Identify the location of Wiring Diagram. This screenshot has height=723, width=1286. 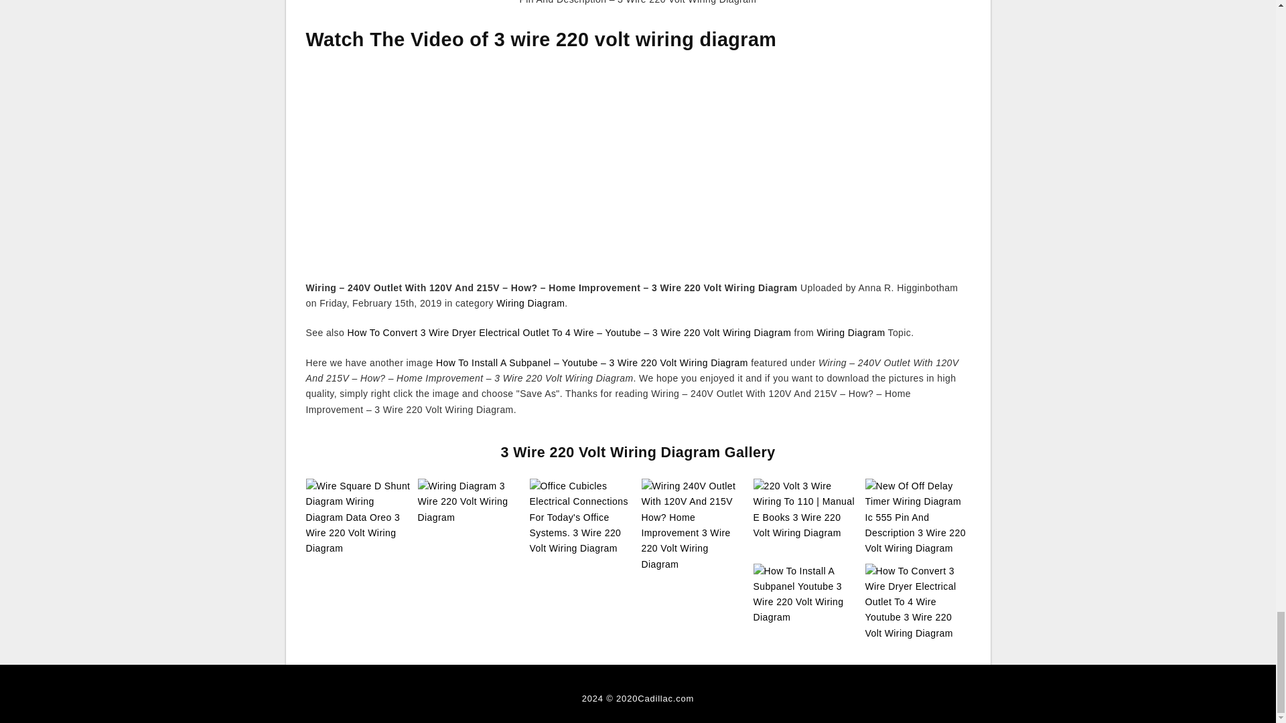
(851, 333).